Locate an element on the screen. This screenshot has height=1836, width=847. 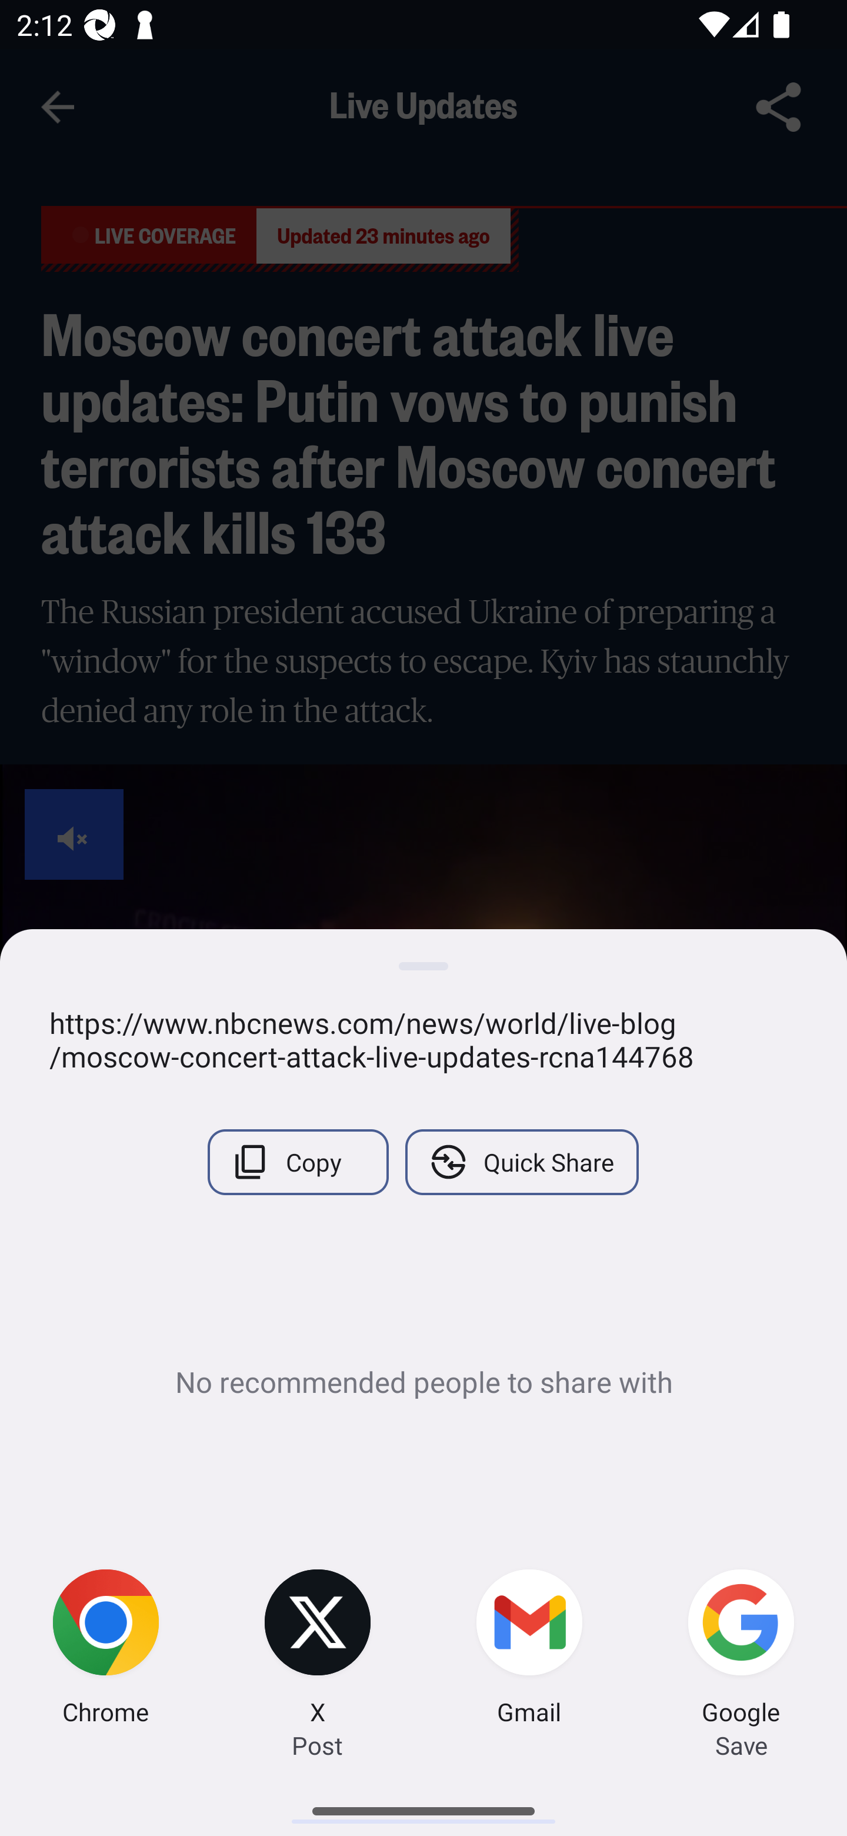
Gmail is located at coordinates (529, 1650).